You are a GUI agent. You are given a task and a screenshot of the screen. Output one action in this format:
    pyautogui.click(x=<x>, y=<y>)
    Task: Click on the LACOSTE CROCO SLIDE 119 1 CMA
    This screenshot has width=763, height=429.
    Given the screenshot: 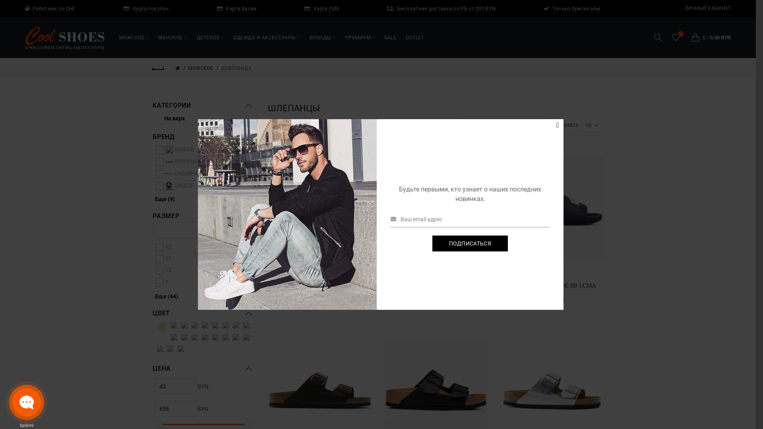 What is the action you would take?
    pyautogui.click(x=552, y=210)
    